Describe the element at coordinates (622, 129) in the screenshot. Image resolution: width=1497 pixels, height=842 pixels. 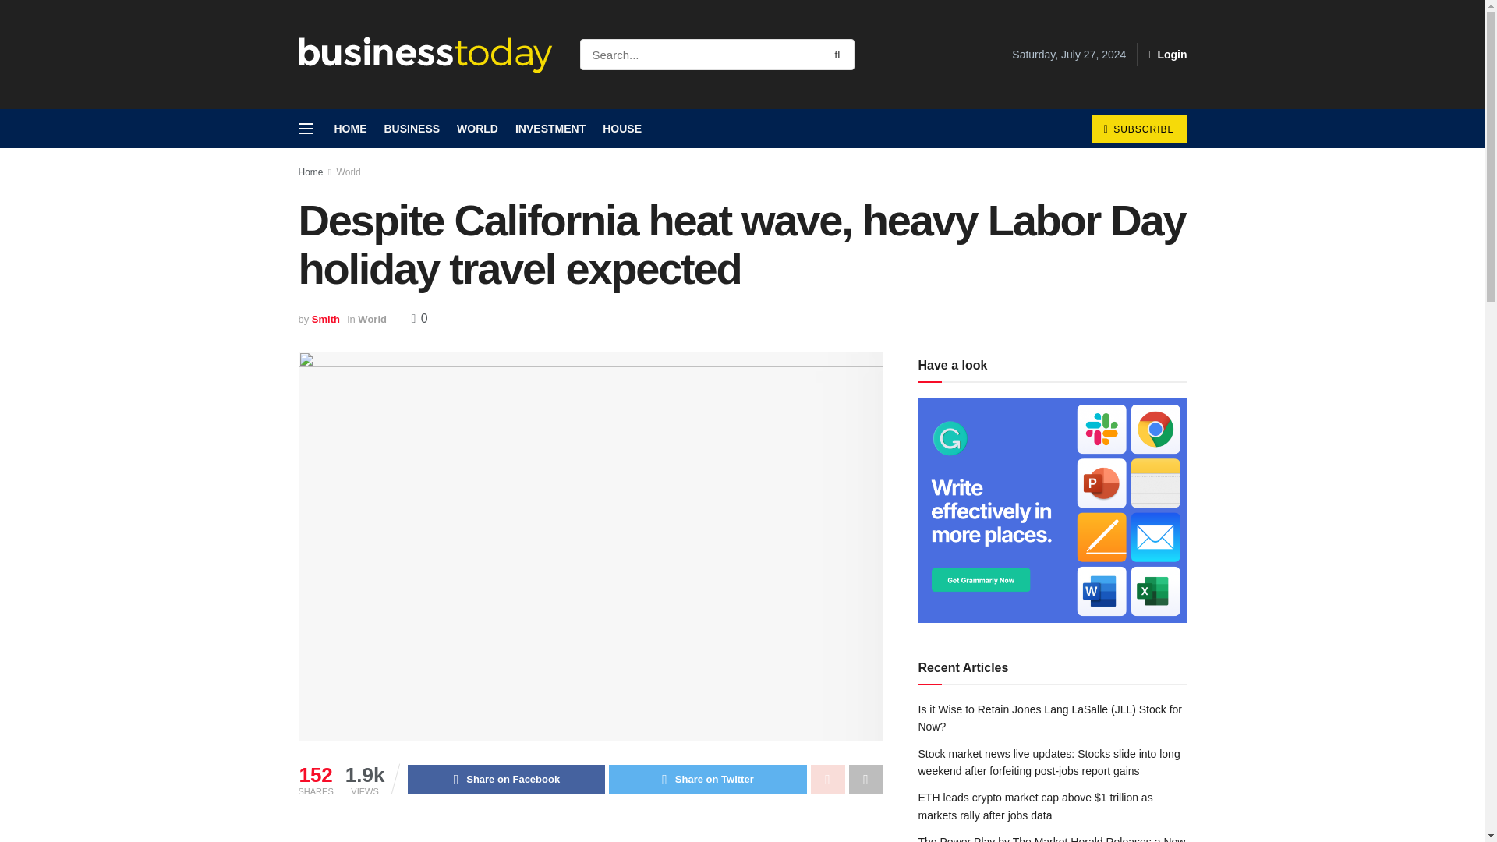
I see `HOUSE` at that location.